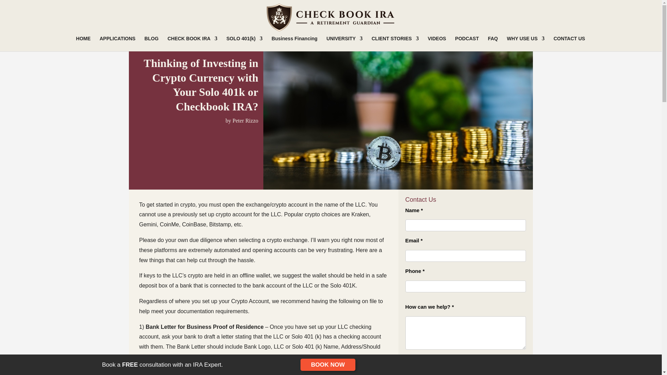 The height and width of the screenshot is (375, 667). What do you see at coordinates (151, 43) in the screenshot?
I see `BLOG` at bounding box center [151, 43].